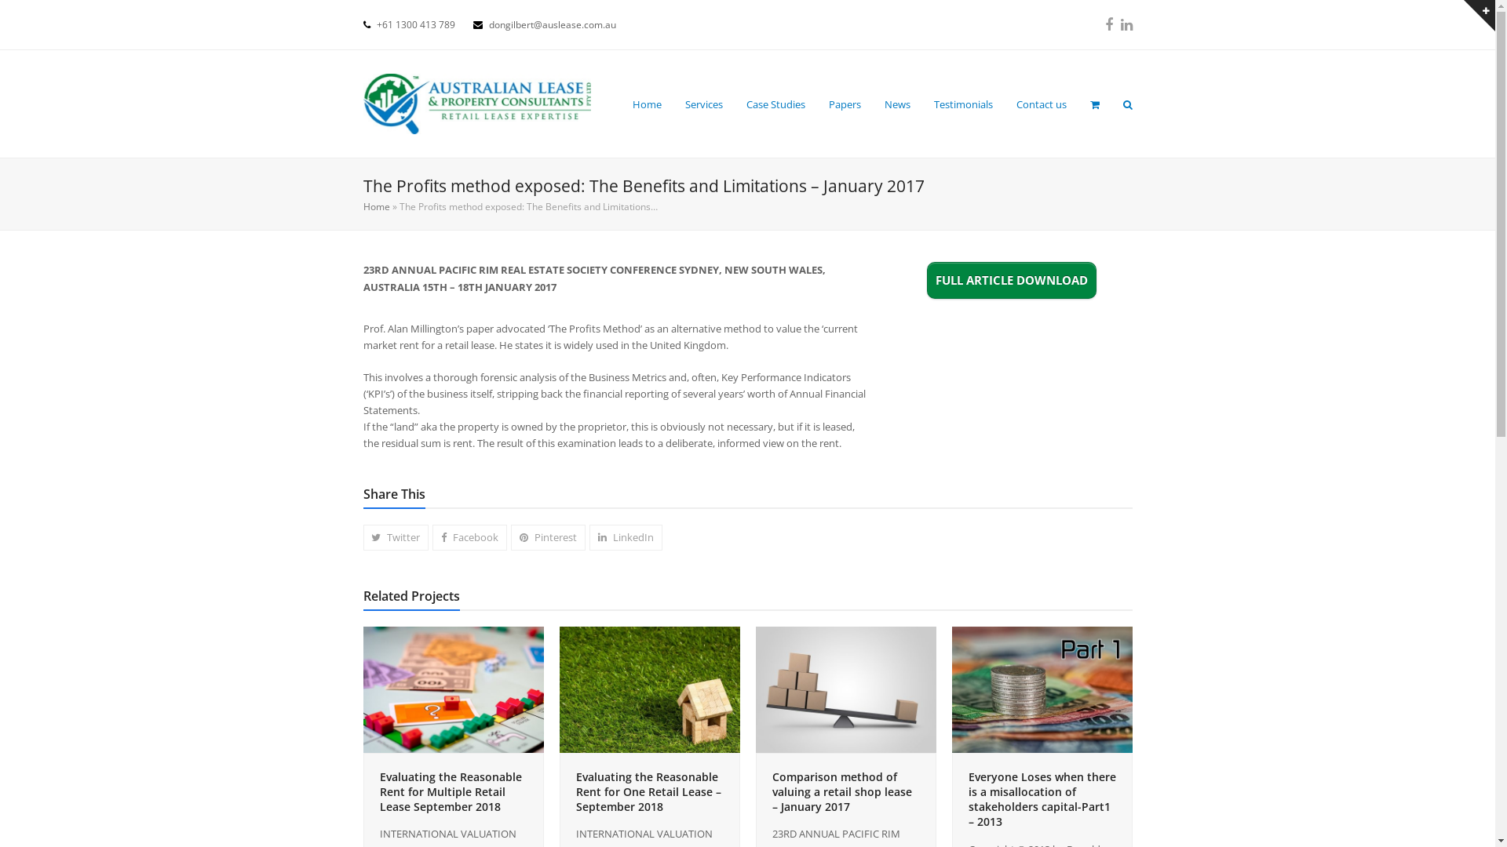  Describe the element at coordinates (626, 538) in the screenshot. I see `LinkedIn` at that location.